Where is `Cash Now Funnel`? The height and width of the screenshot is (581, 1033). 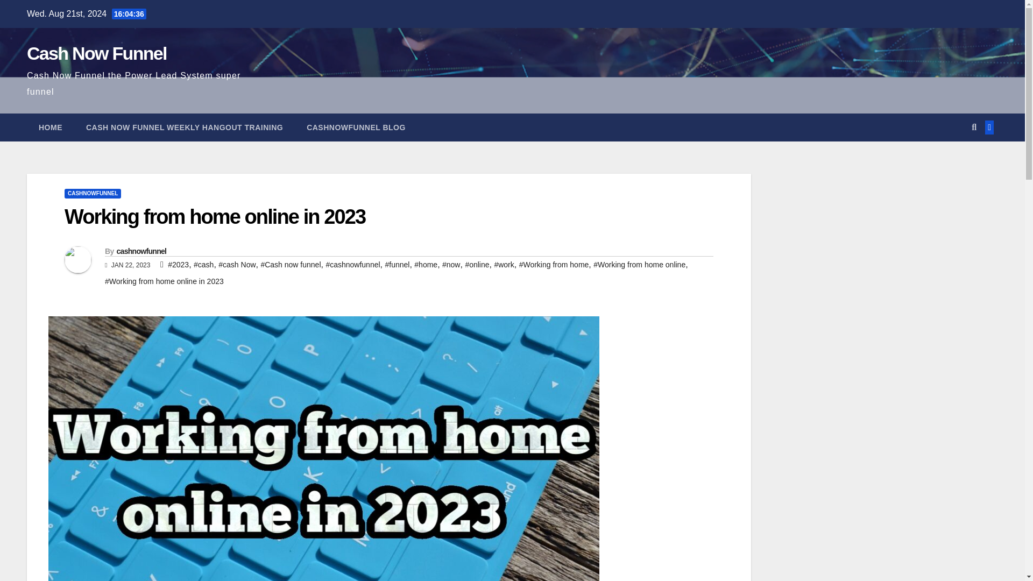 Cash Now Funnel is located at coordinates (96, 53).